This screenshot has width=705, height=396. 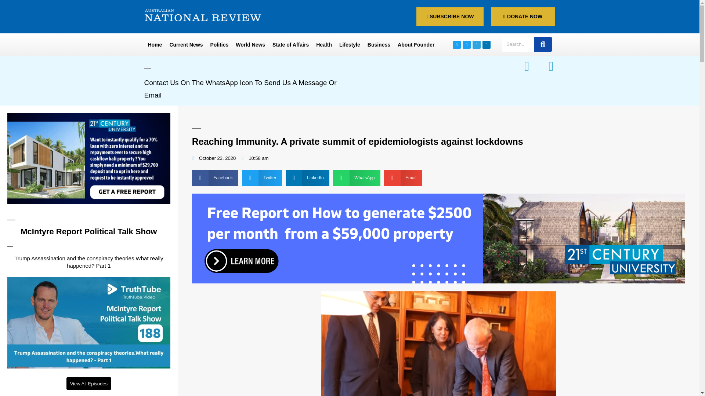 I want to click on View All Episodes, so click(x=89, y=384).